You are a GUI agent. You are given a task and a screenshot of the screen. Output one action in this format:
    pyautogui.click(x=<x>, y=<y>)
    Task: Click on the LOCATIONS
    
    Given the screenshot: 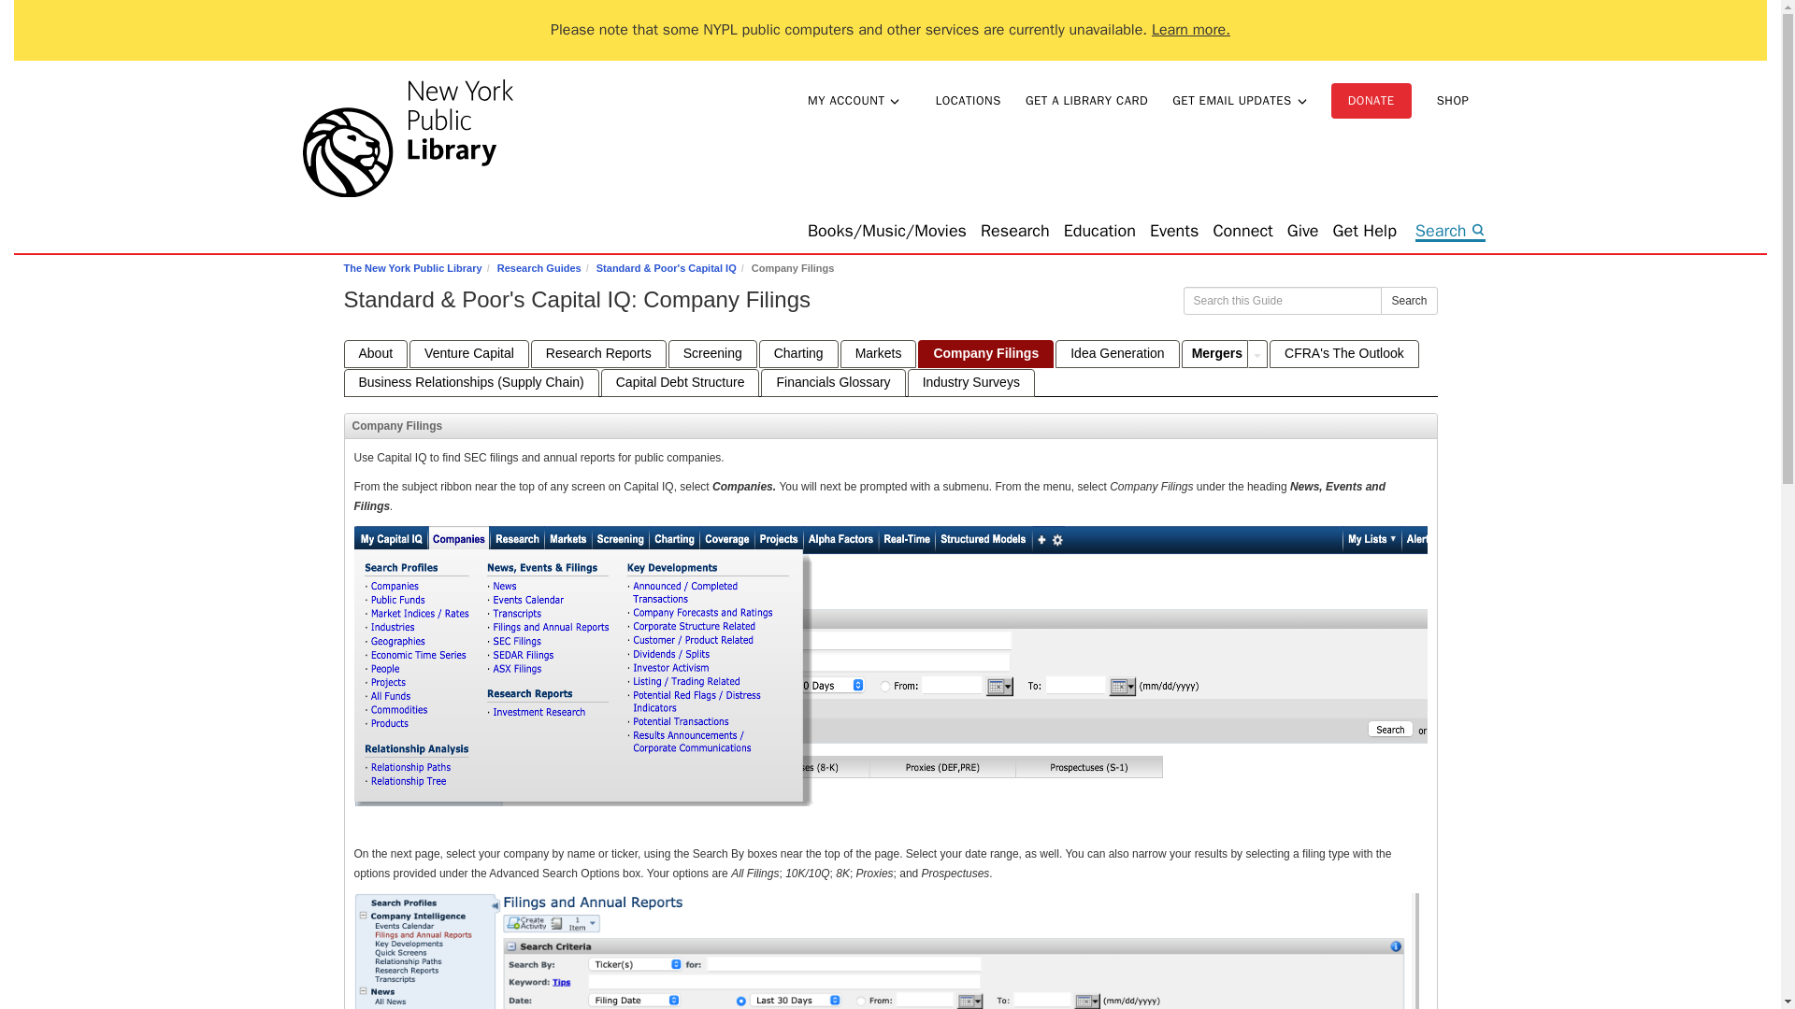 What is the action you would take?
    pyautogui.click(x=968, y=101)
    